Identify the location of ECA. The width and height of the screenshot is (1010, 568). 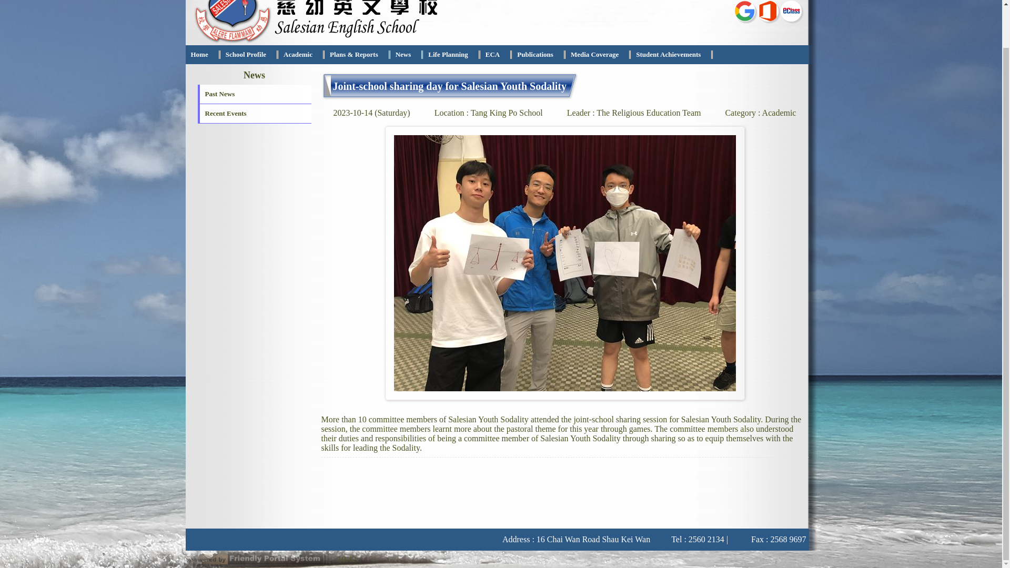
(492, 55).